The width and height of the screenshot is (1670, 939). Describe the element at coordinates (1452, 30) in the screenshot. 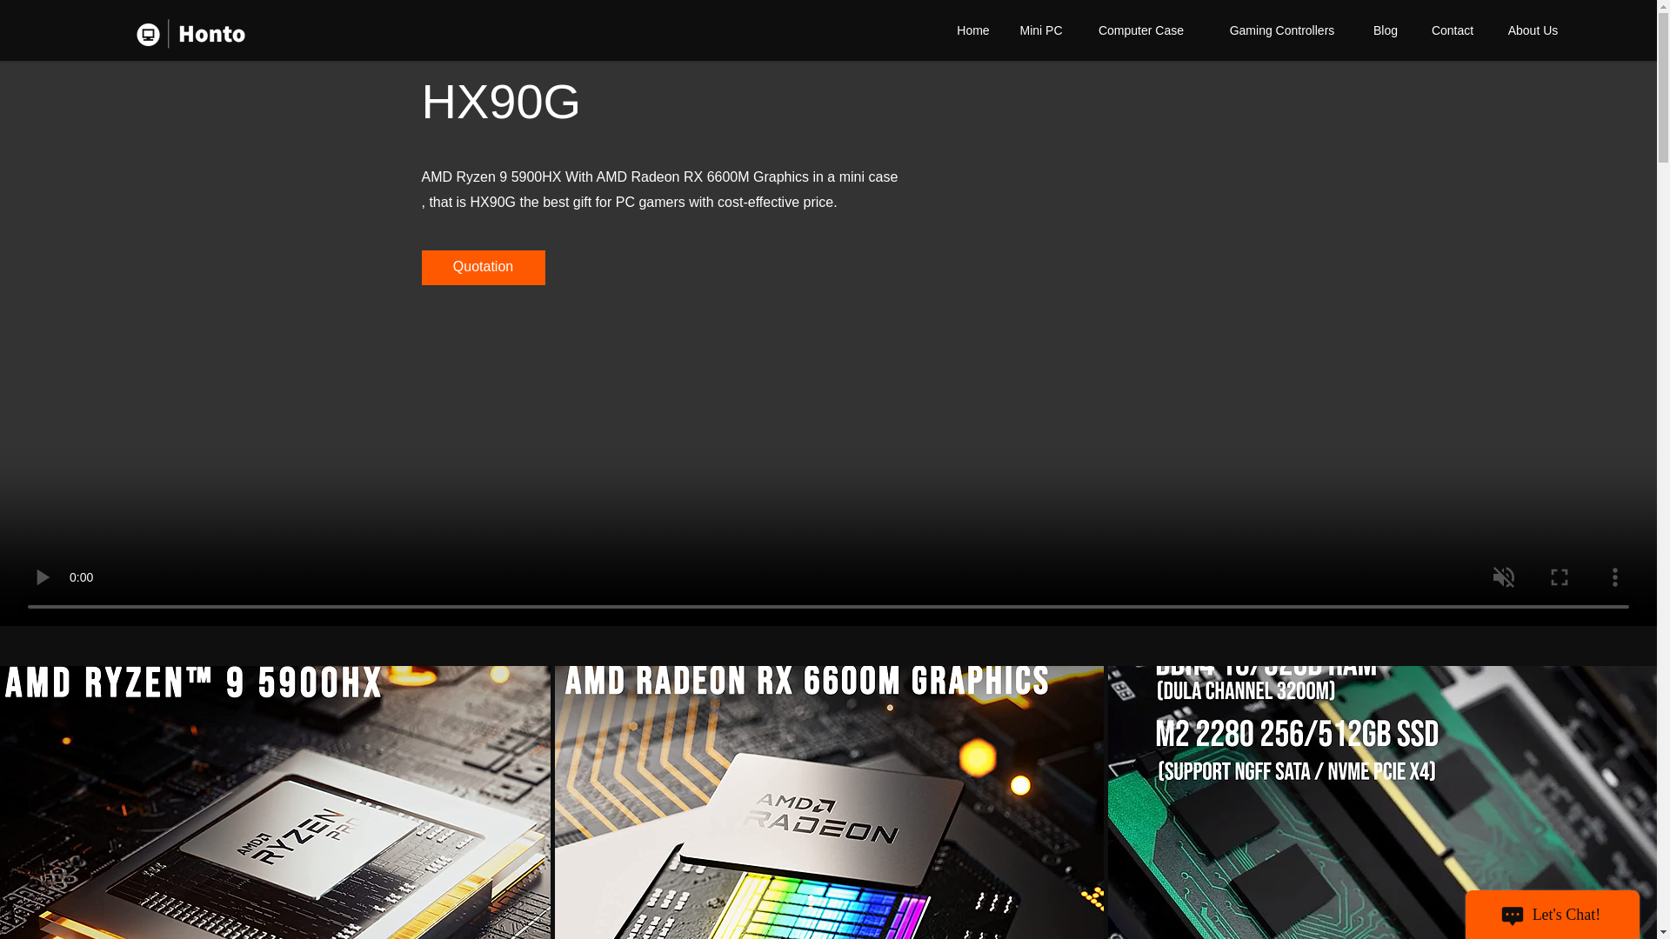

I see `Contact` at that location.